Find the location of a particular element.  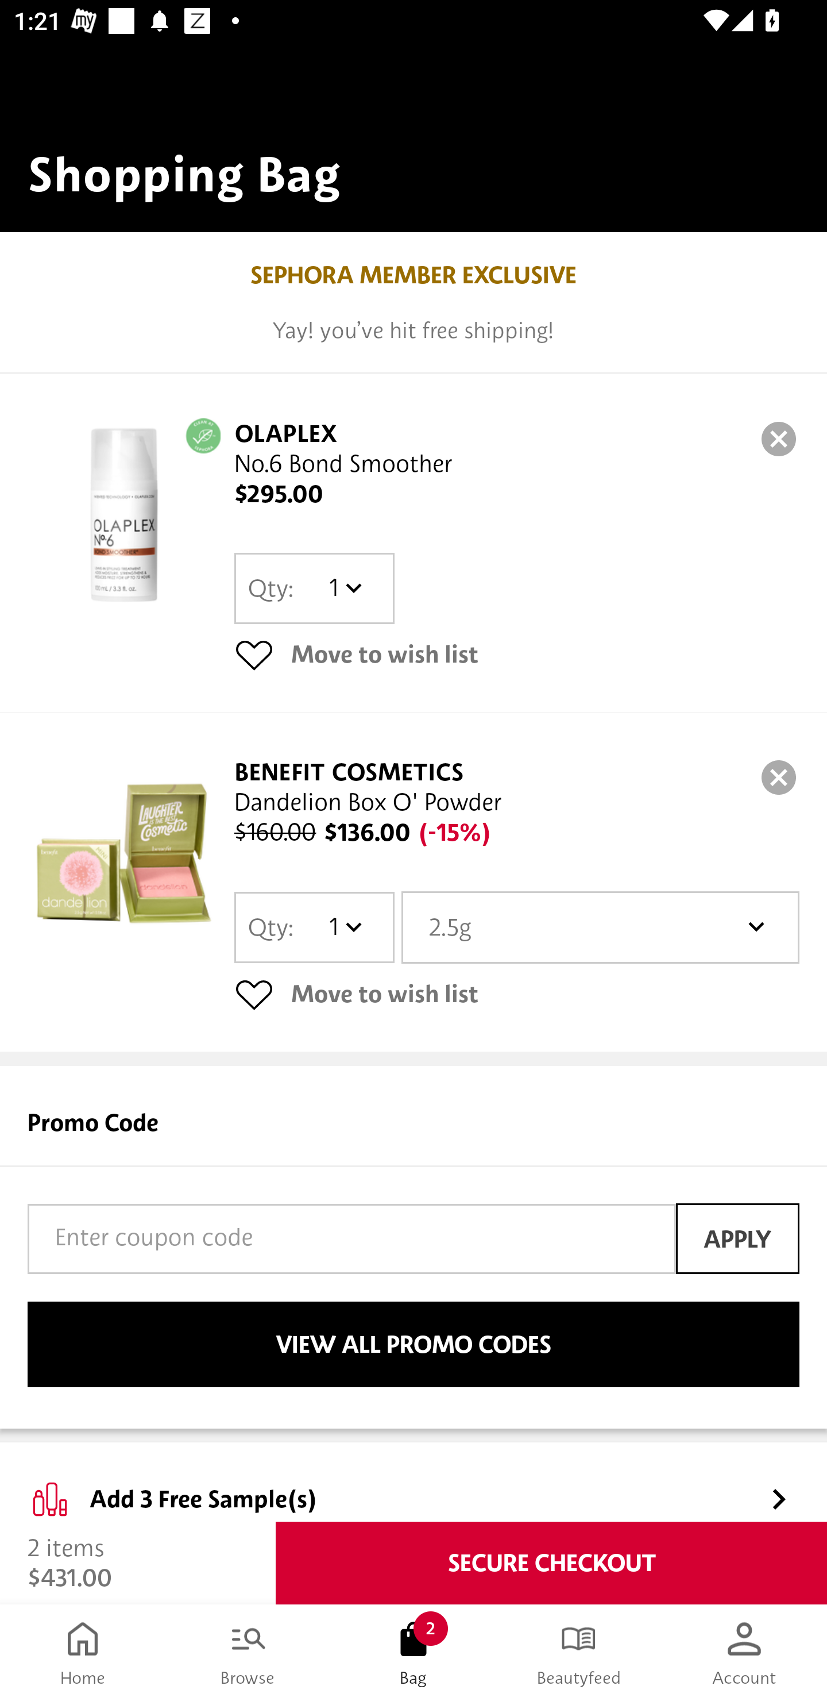

Move to wish list is located at coordinates (517, 994).